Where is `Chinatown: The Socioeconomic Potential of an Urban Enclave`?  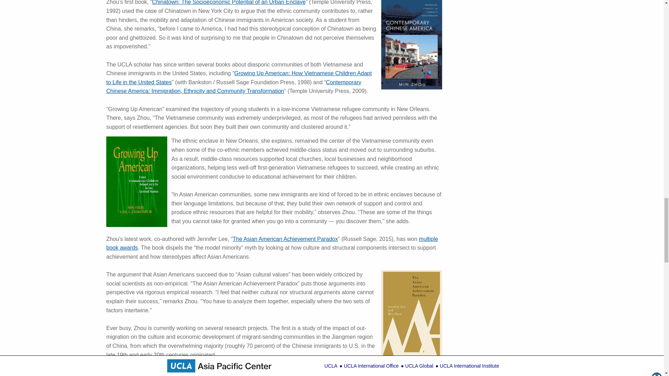 Chinatown: The Socioeconomic Potential of an Urban Enclave is located at coordinates (229, 2).